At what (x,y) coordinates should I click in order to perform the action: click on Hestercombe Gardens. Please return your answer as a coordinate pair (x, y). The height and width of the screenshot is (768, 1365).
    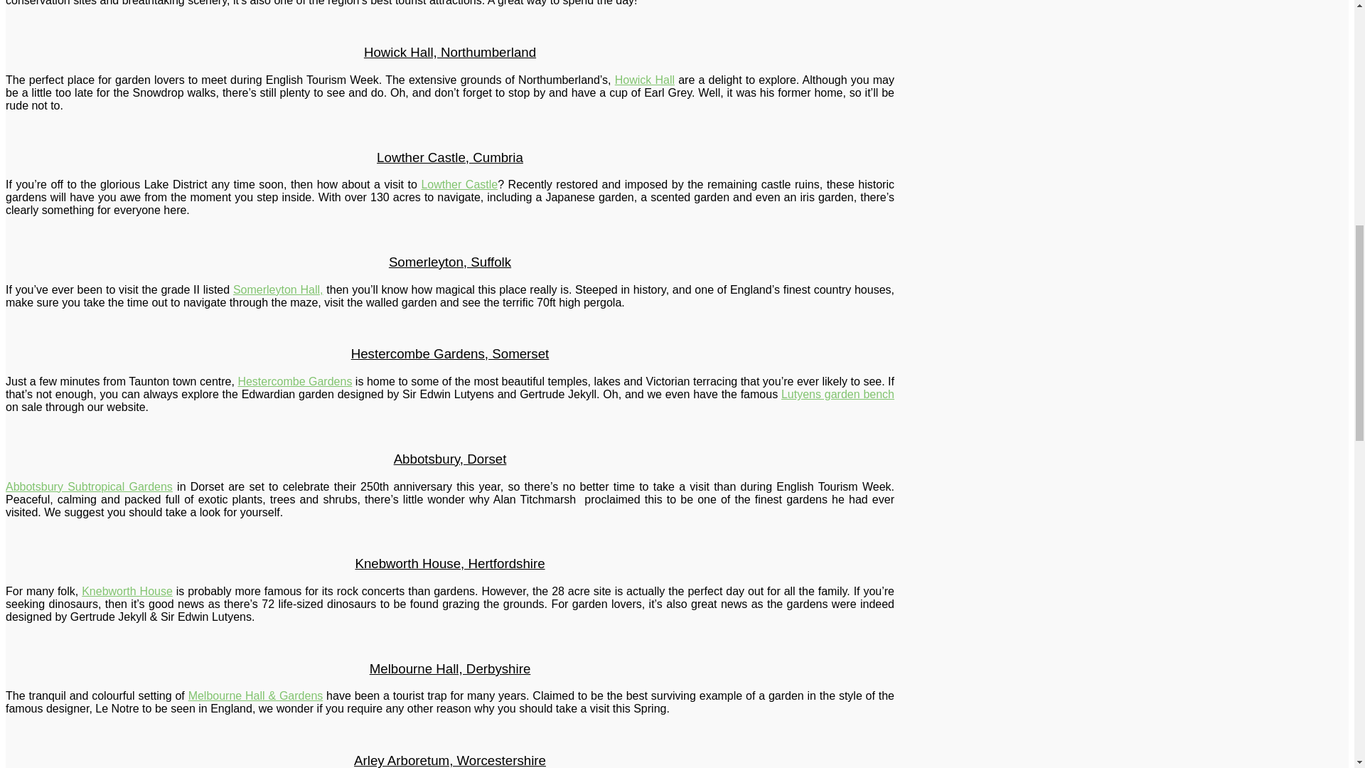
    Looking at the image, I should click on (294, 381).